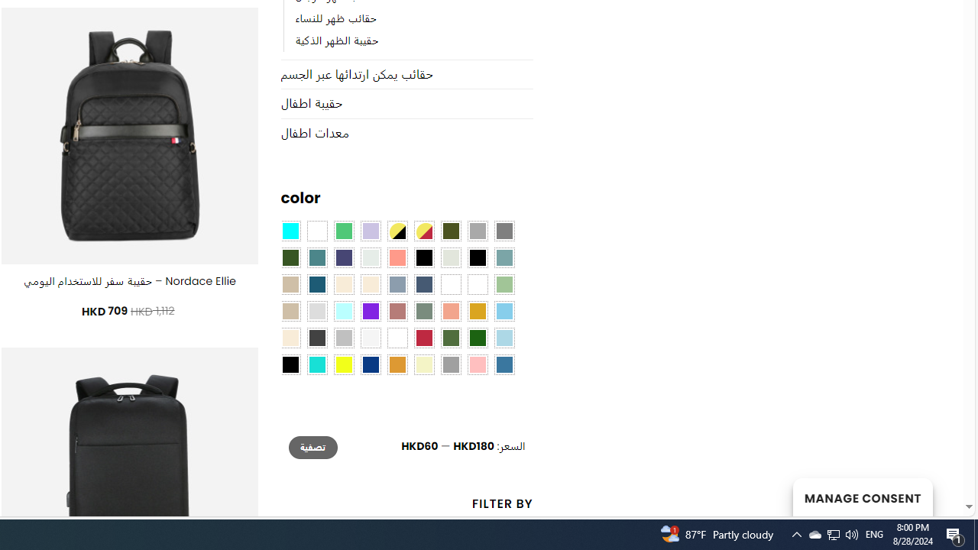 This screenshot has width=978, height=550. What do you see at coordinates (451, 258) in the screenshot?
I see `Ash Gray` at bounding box center [451, 258].